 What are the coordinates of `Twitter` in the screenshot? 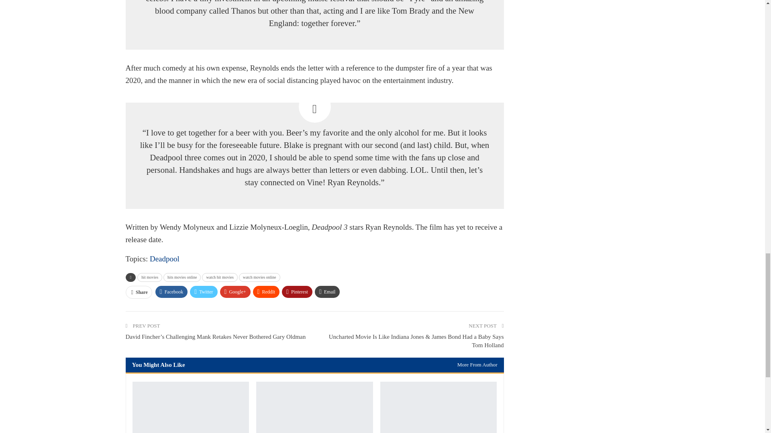 It's located at (203, 292).